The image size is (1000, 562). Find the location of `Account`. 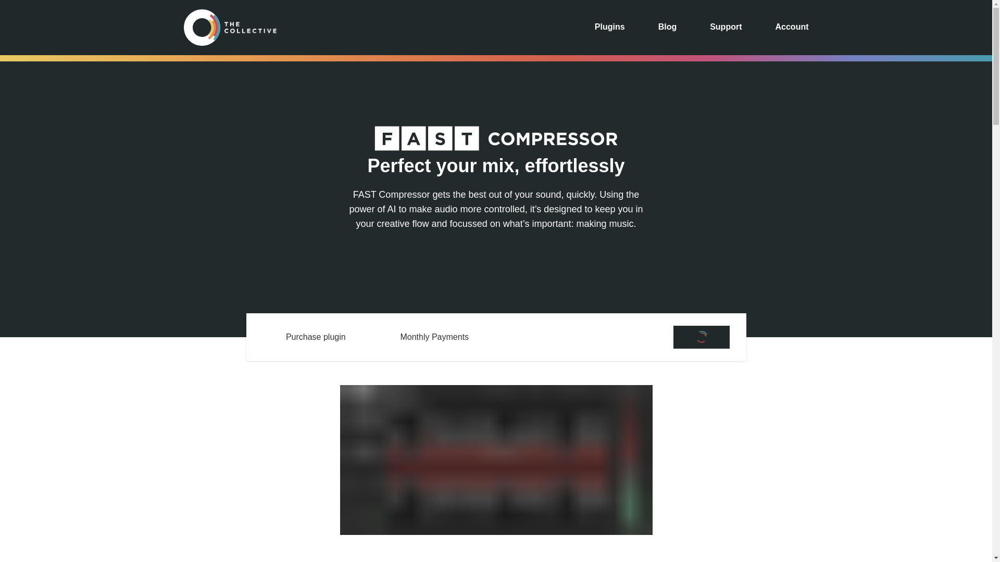

Account is located at coordinates (792, 28).